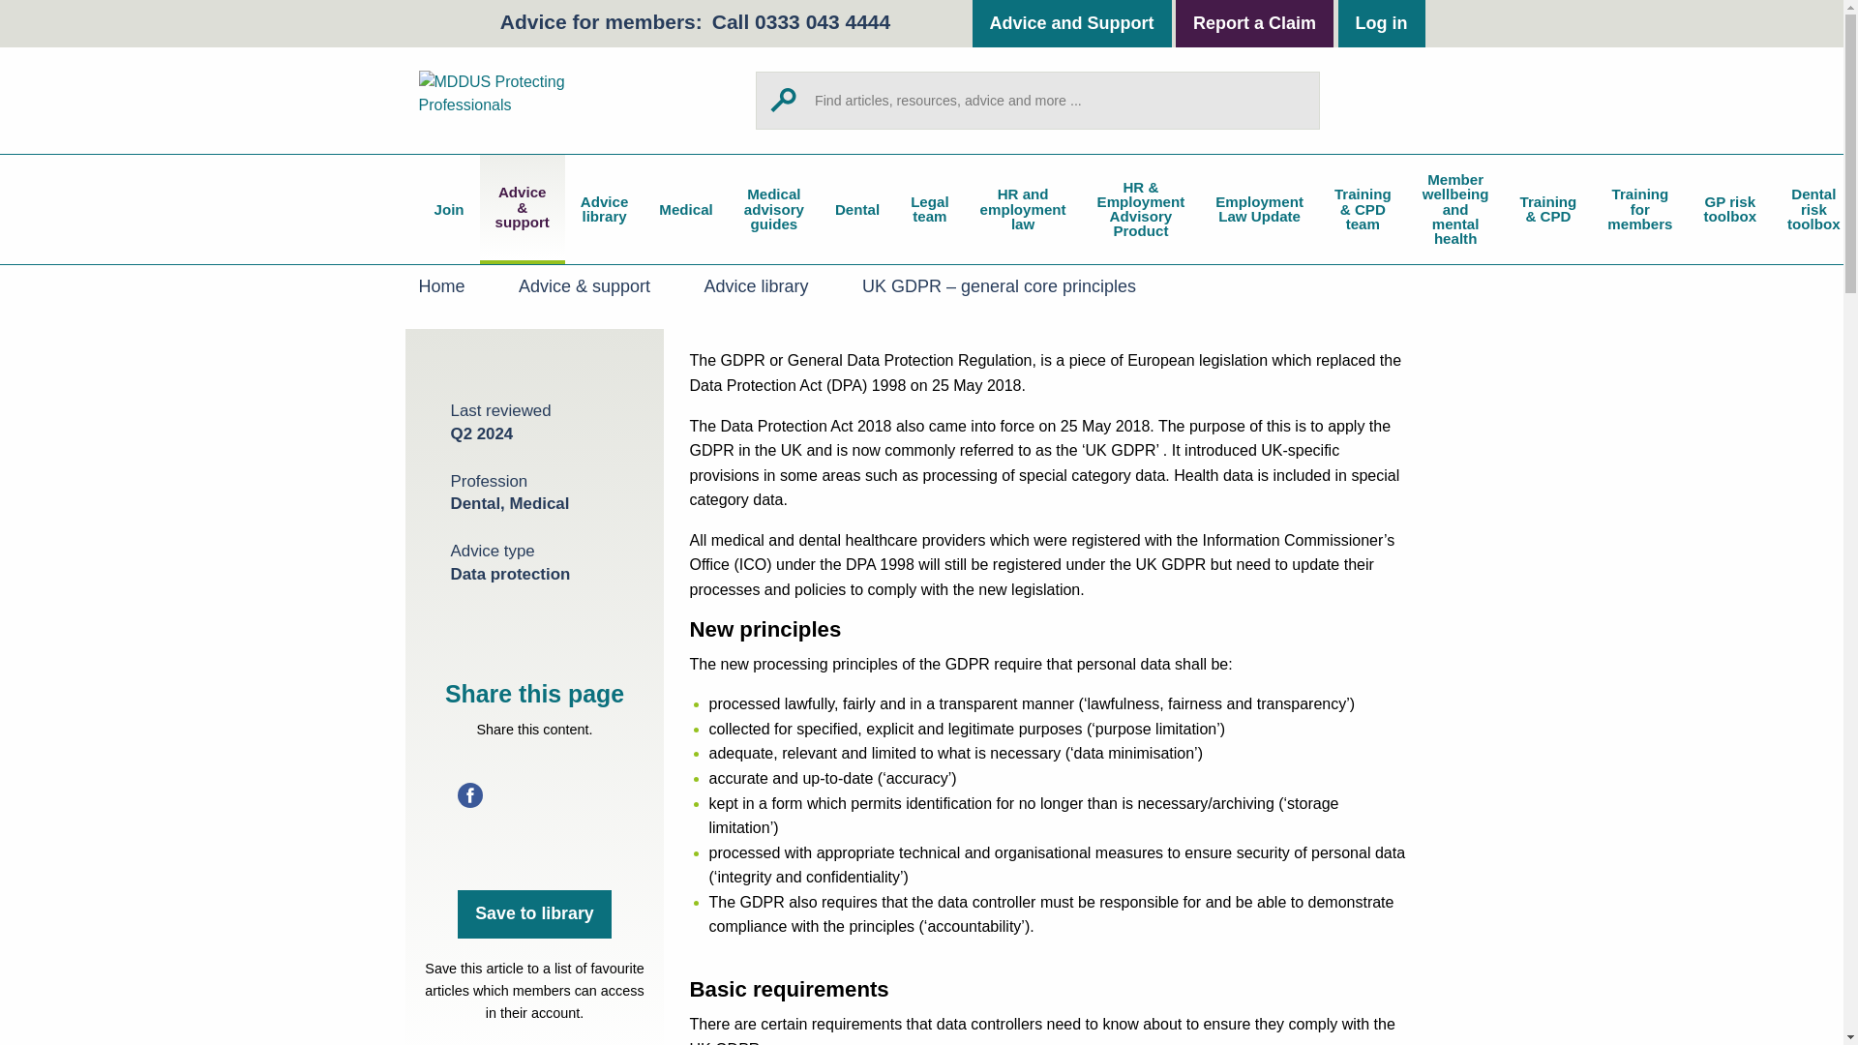  What do you see at coordinates (695, 21) in the screenshot?
I see `Advice for members:Call 0333 043 4444` at bounding box center [695, 21].